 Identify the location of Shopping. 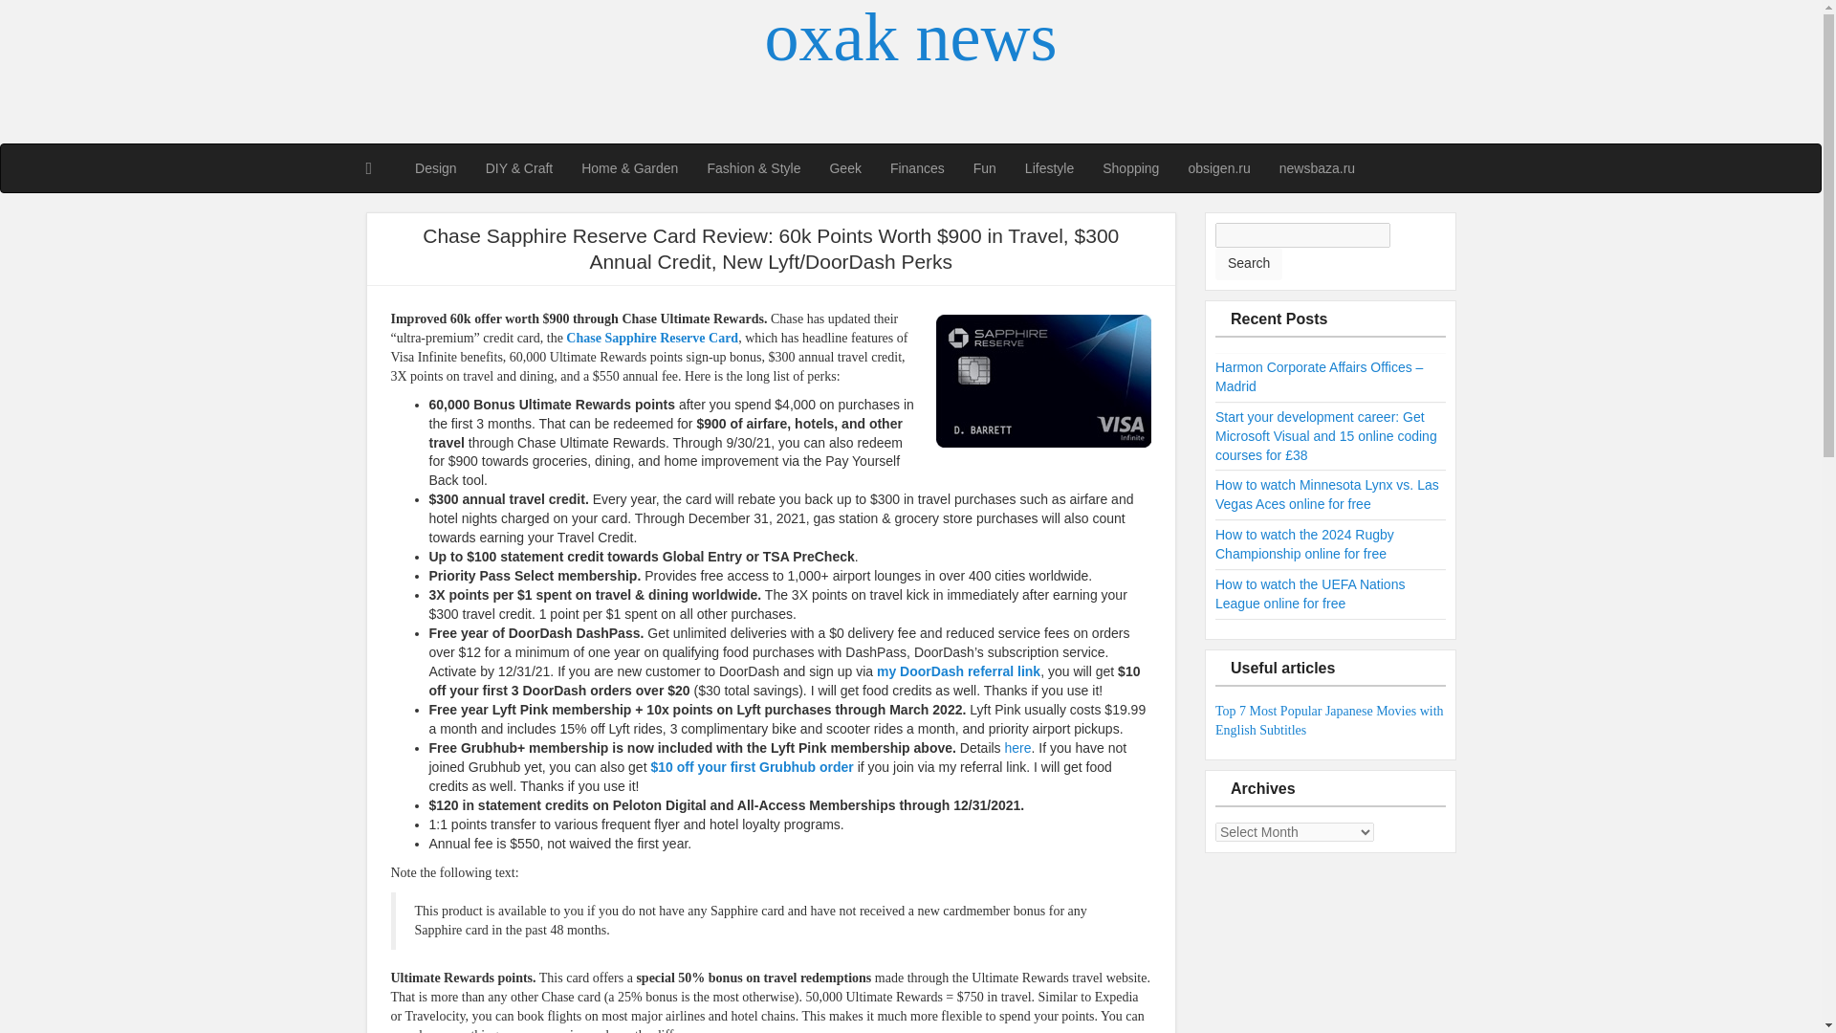
(1130, 168).